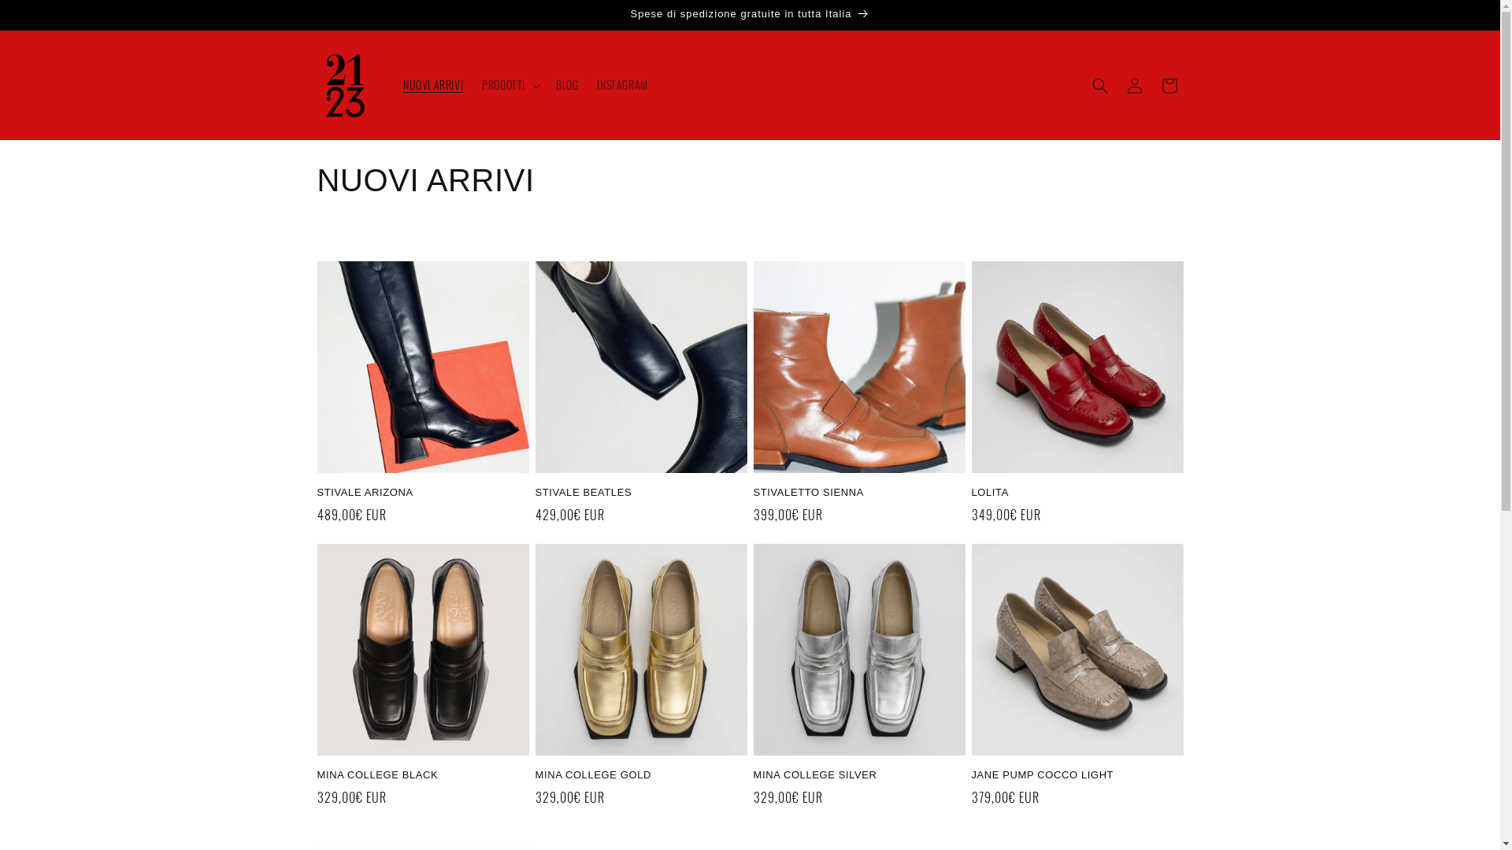 The height and width of the screenshot is (850, 1512). Describe the element at coordinates (1169, 85) in the screenshot. I see `Carrello` at that location.